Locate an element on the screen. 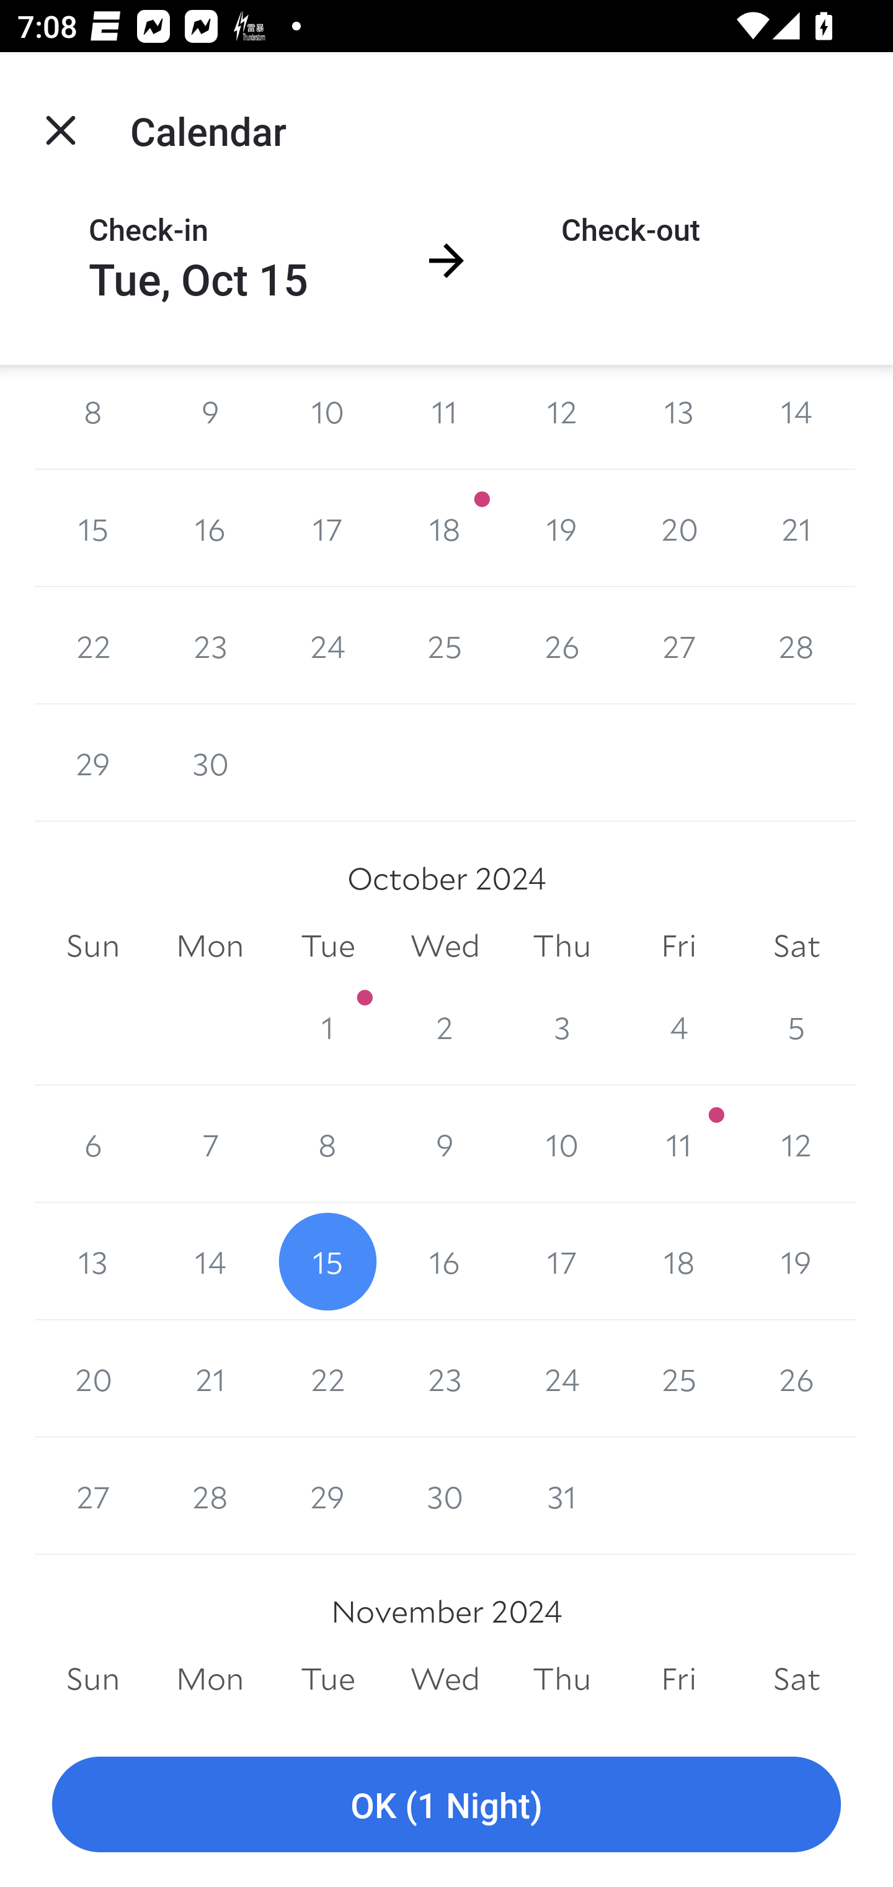 Image resolution: width=893 pixels, height=1887 pixels. 30 30 September 2024 is located at coordinates (210, 763).